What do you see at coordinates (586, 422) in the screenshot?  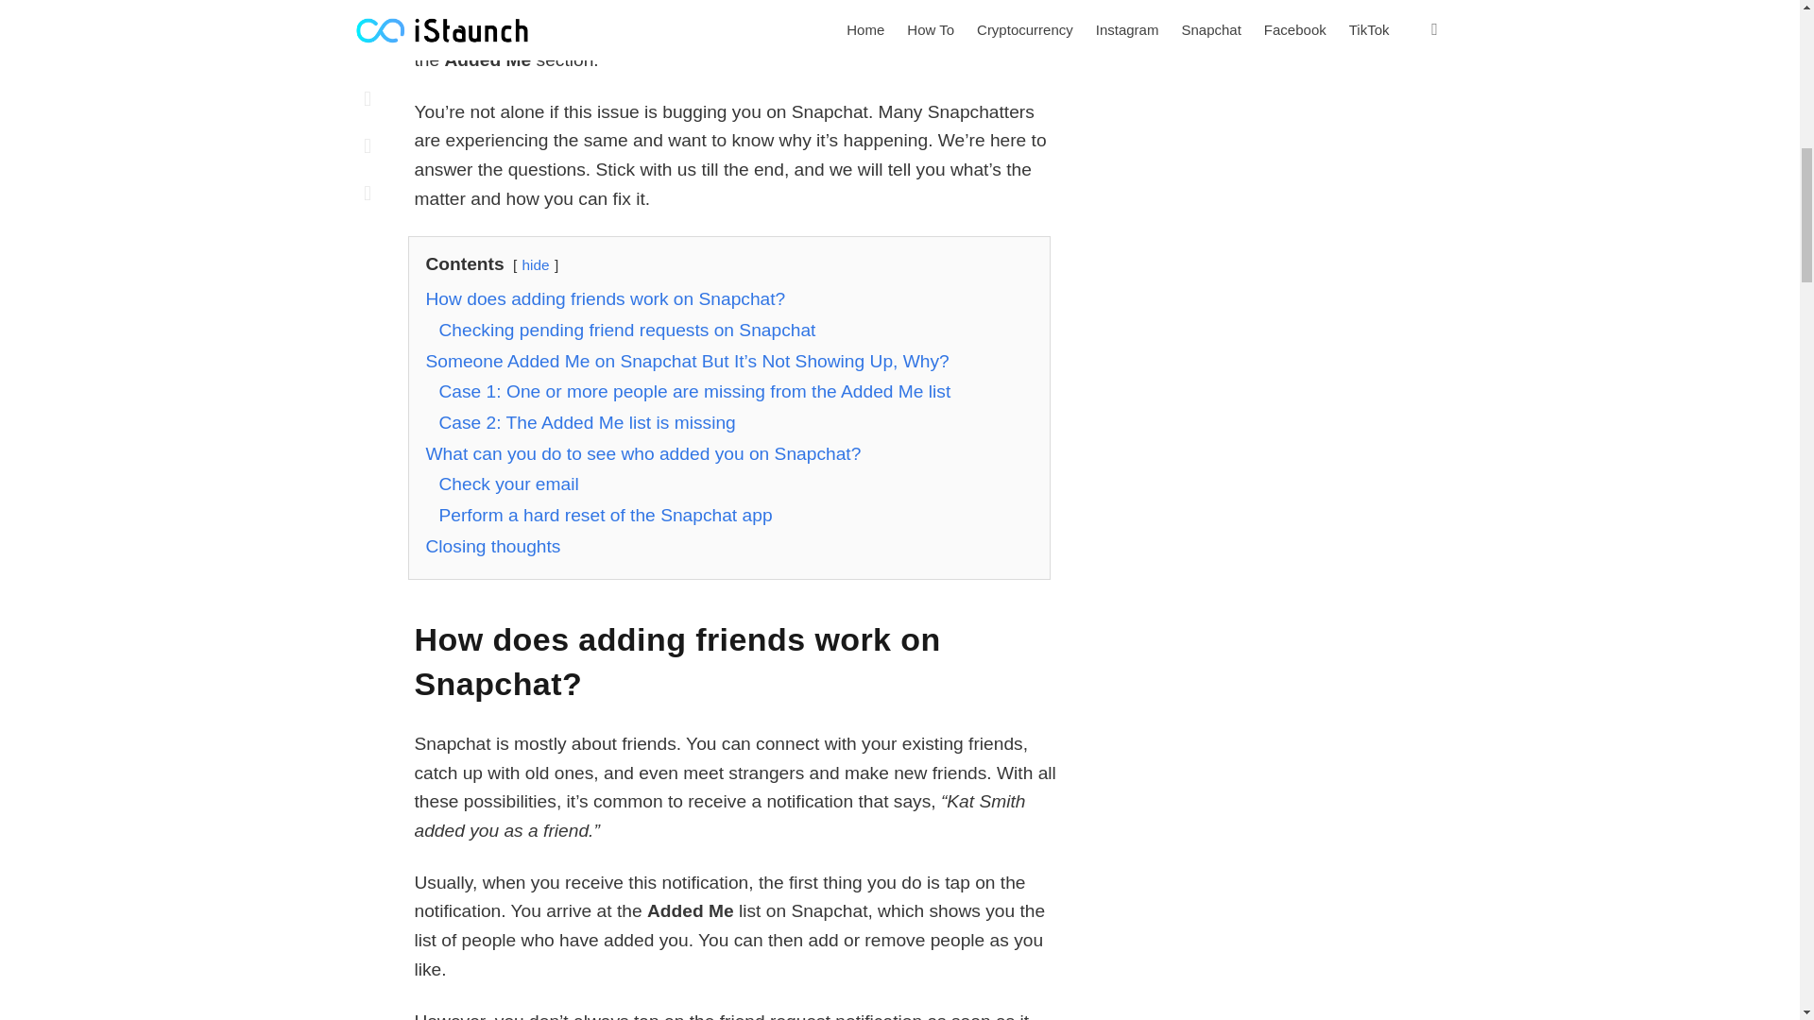 I see `Case 2: The Added Me list is missing` at bounding box center [586, 422].